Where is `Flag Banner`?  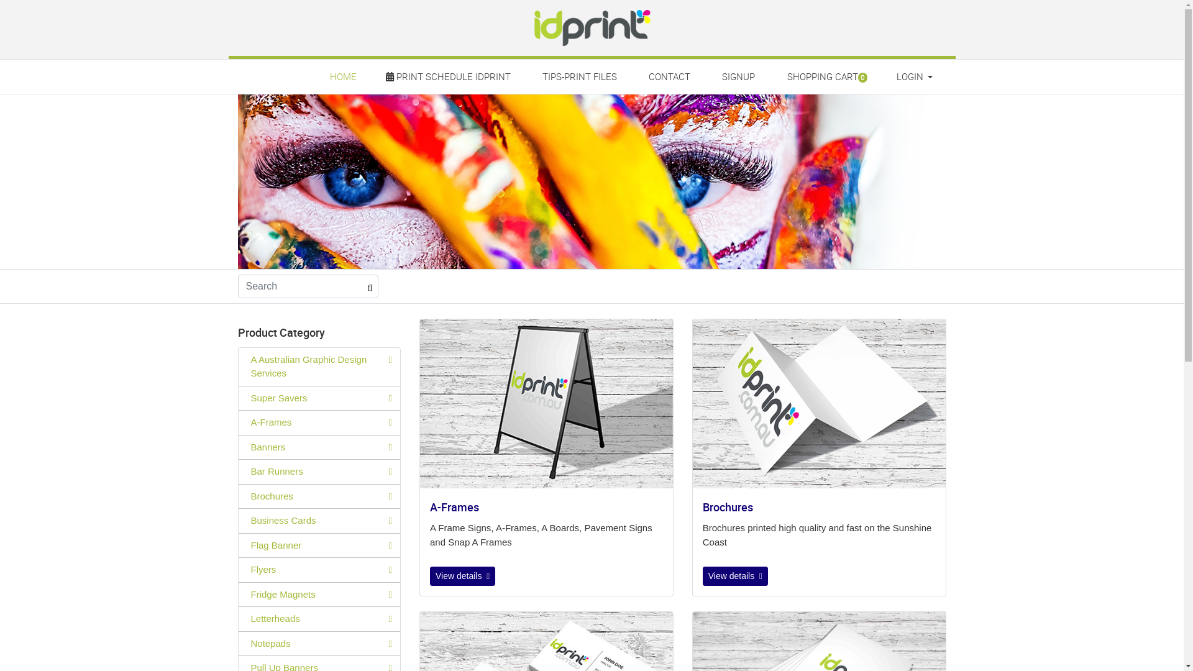 Flag Banner is located at coordinates (319, 545).